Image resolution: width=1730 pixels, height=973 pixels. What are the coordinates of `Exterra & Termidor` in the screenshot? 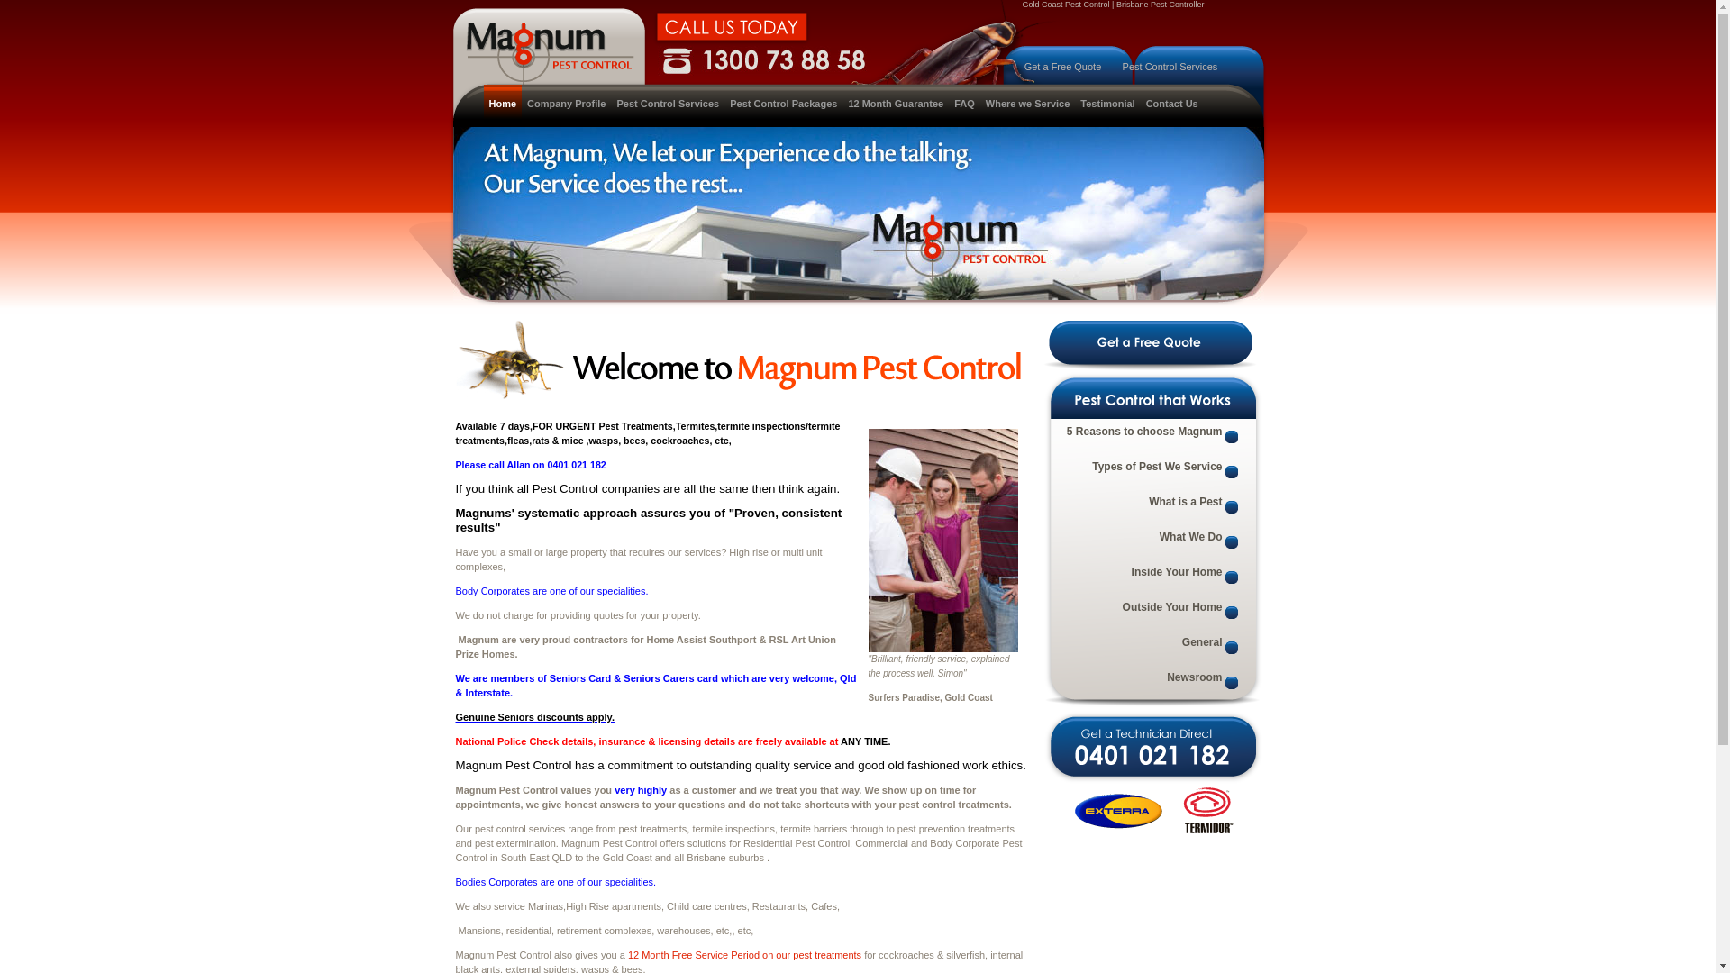 It's located at (1153, 811).